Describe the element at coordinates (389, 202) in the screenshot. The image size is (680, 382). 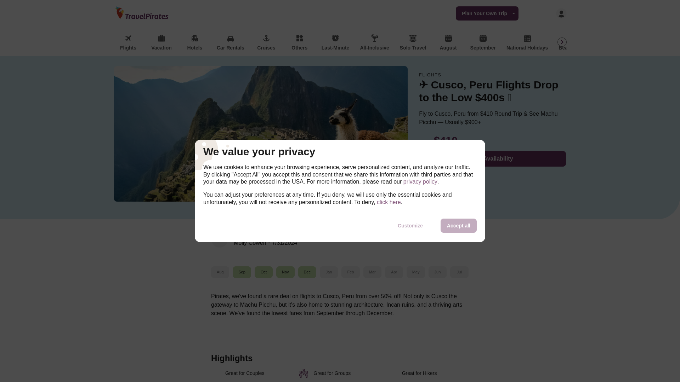
I see `click here` at that location.